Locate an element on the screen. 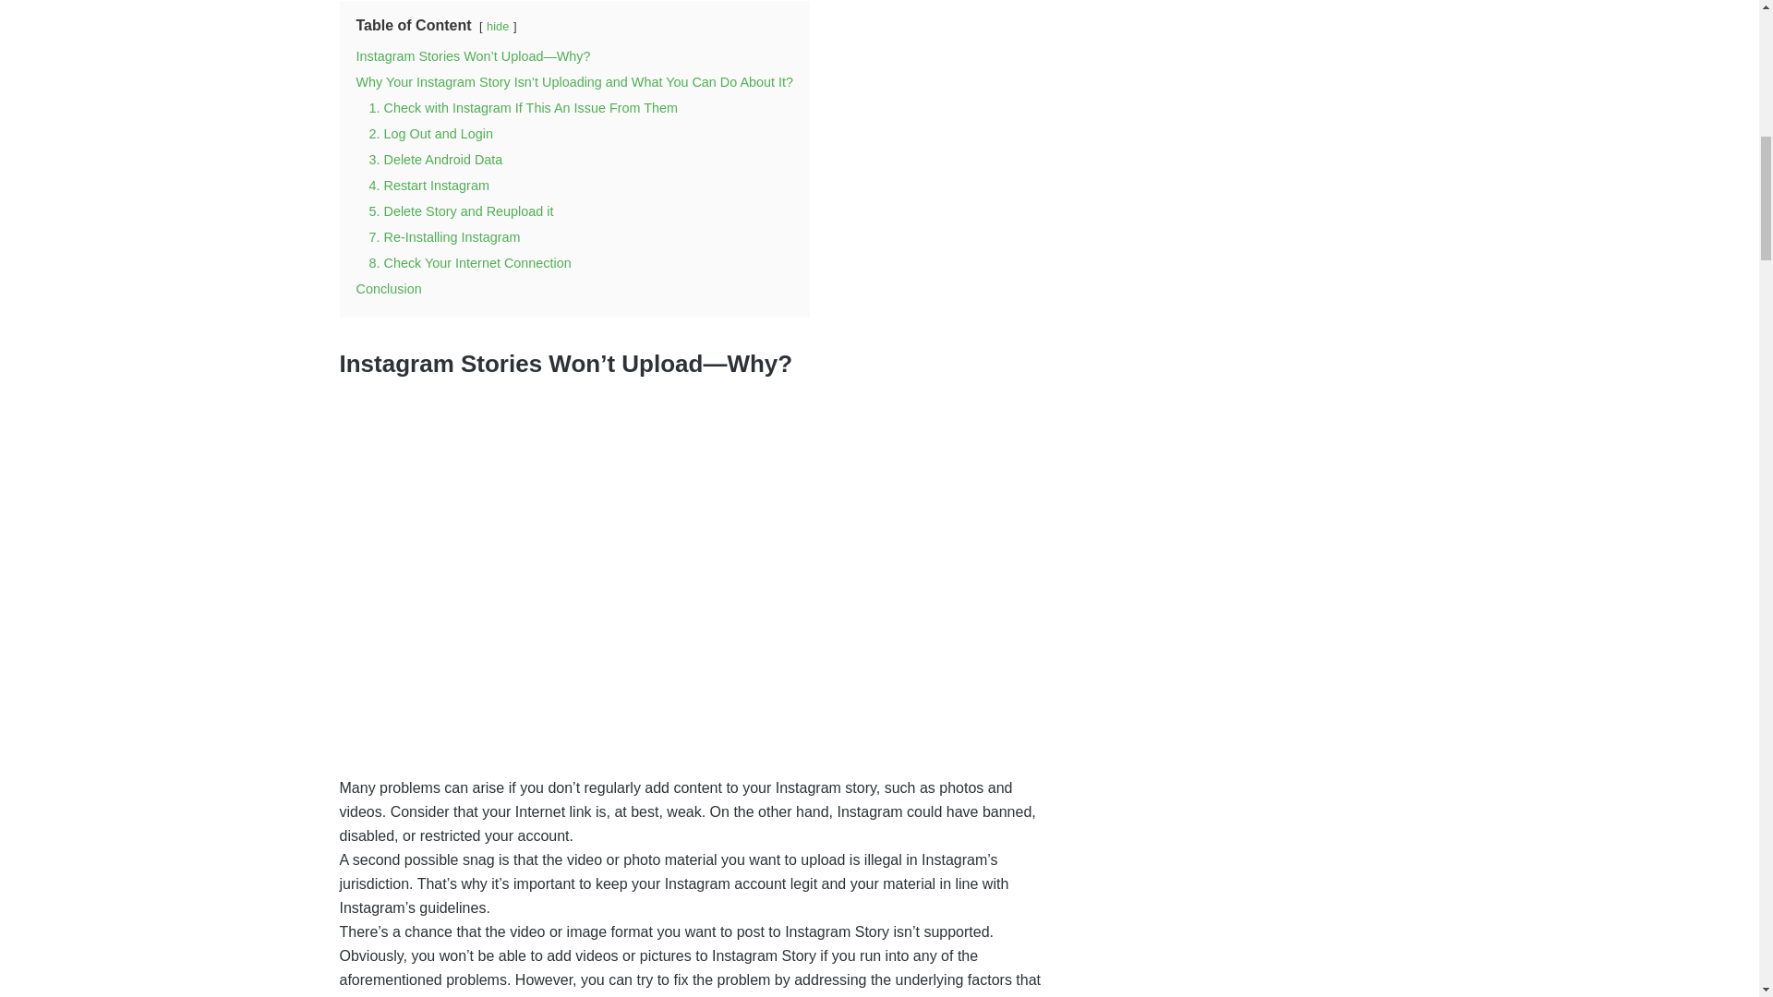  3. Delete Android Data is located at coordinates (436, 160).